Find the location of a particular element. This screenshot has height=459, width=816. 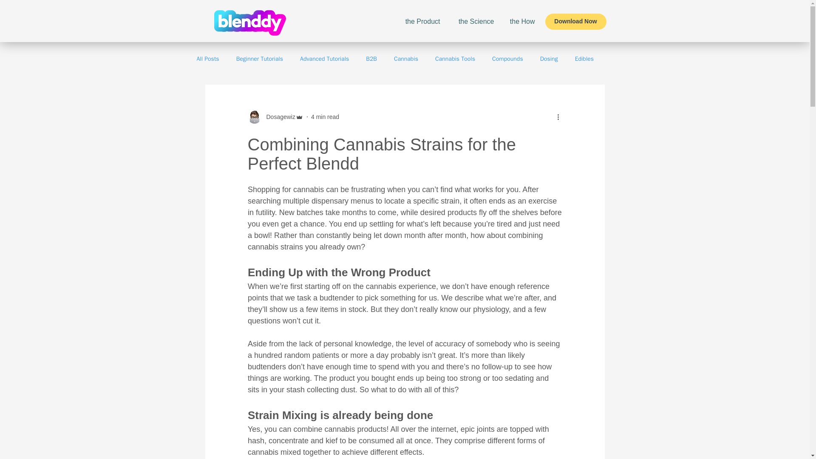

Cannabis is located at coordinates (406, 59).